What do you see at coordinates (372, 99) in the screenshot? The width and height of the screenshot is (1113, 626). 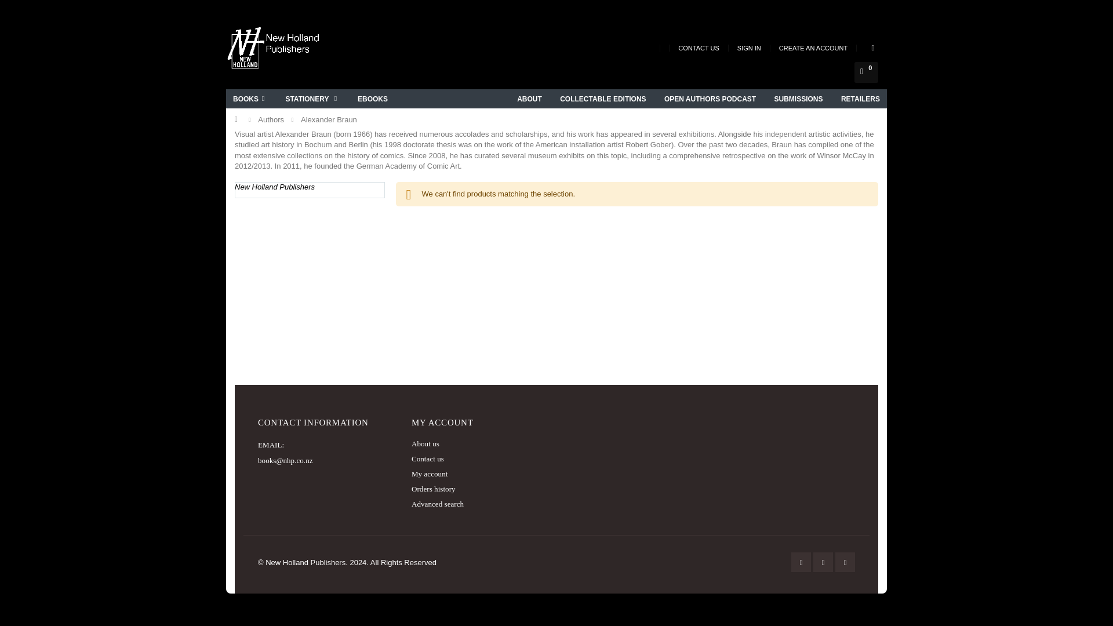 I see `EBOOKS` at bounding box center [372, 99].